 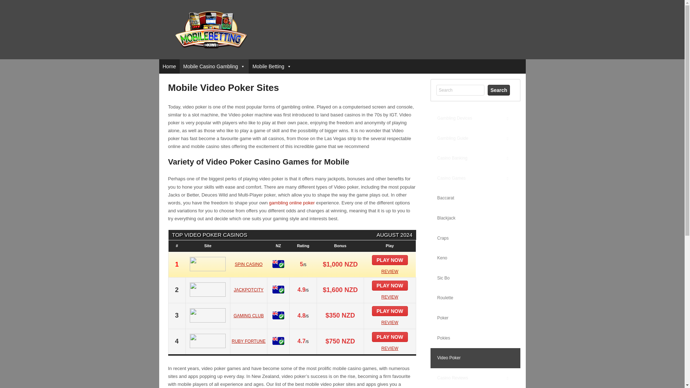 I want to click on Ruby Fortune, so click(x=390, y=348).